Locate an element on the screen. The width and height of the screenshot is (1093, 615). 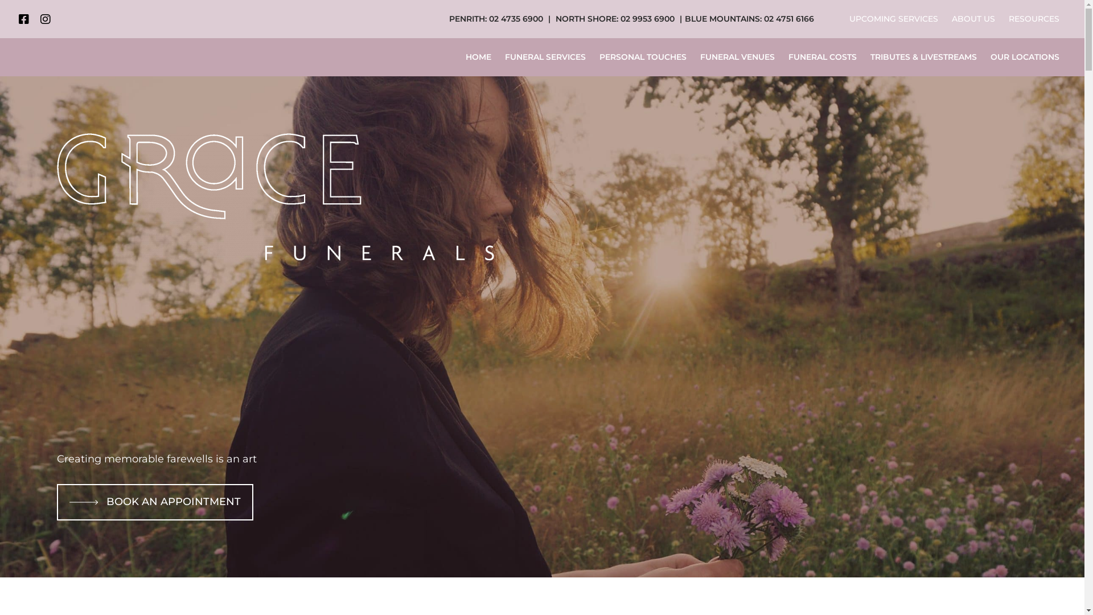
UPCOMING SERVICES is located at coordinates (894, 19).